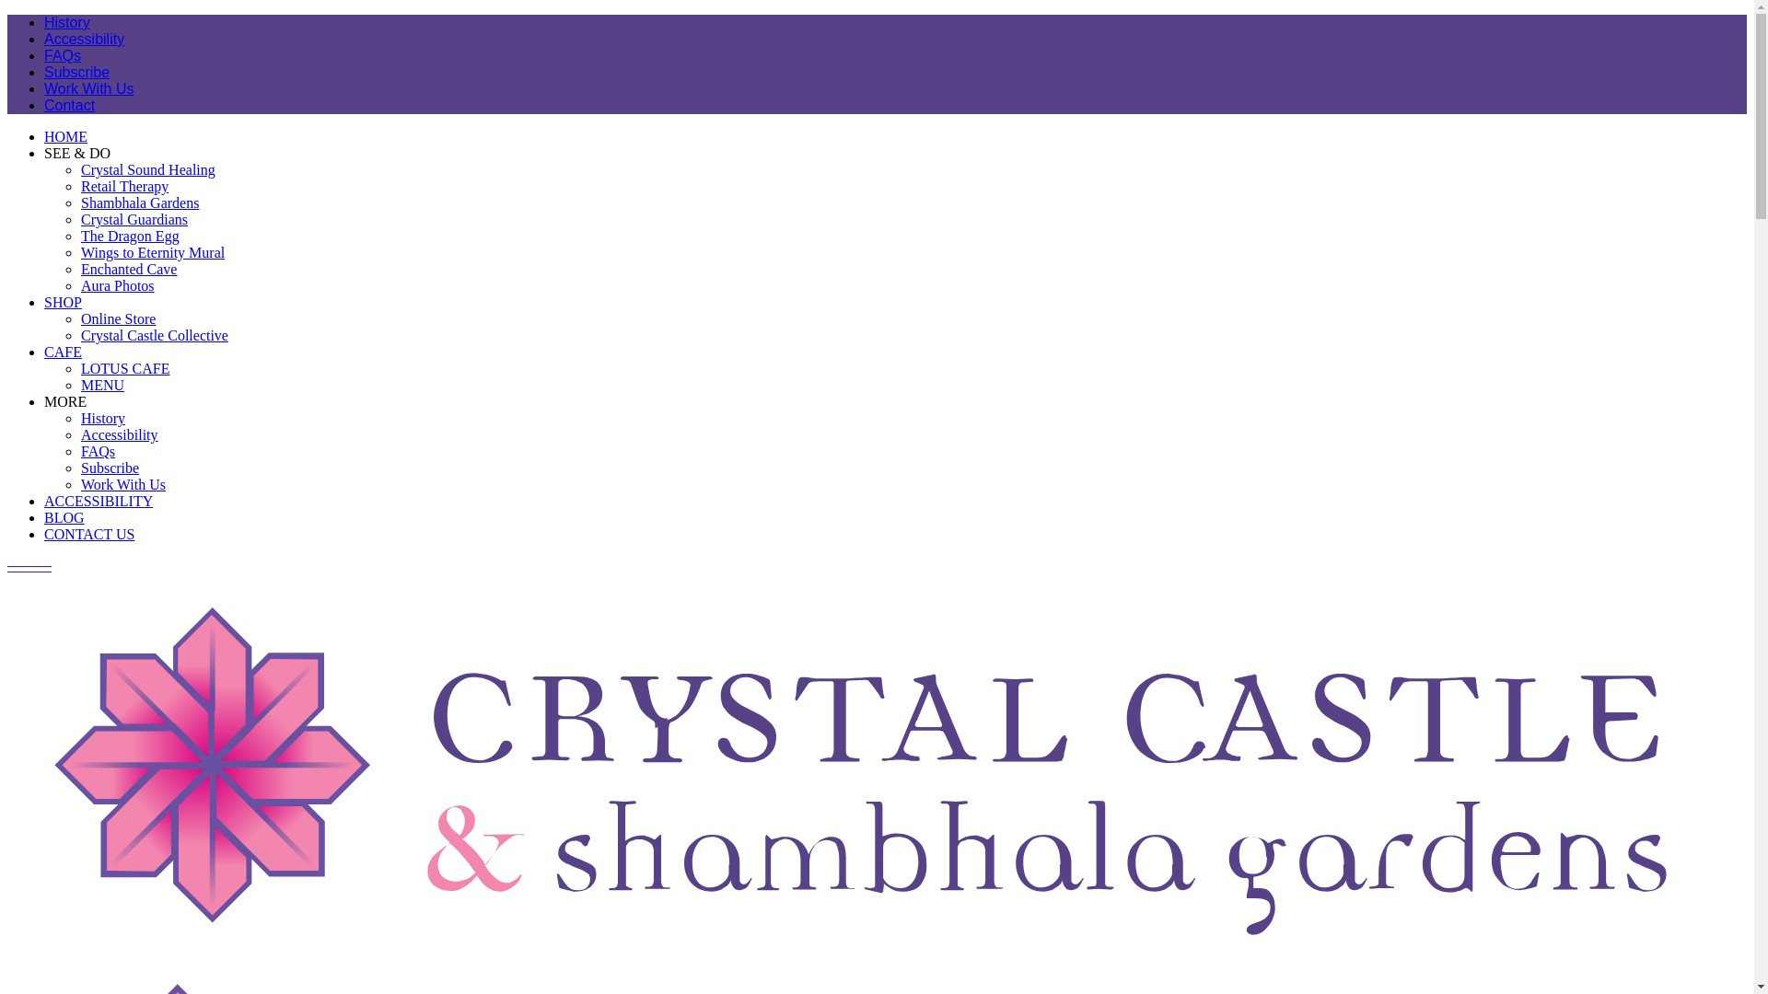  Describe the element at coordinates (134, 219) in the screenshot. I see `Crystal Guardians` at that location.